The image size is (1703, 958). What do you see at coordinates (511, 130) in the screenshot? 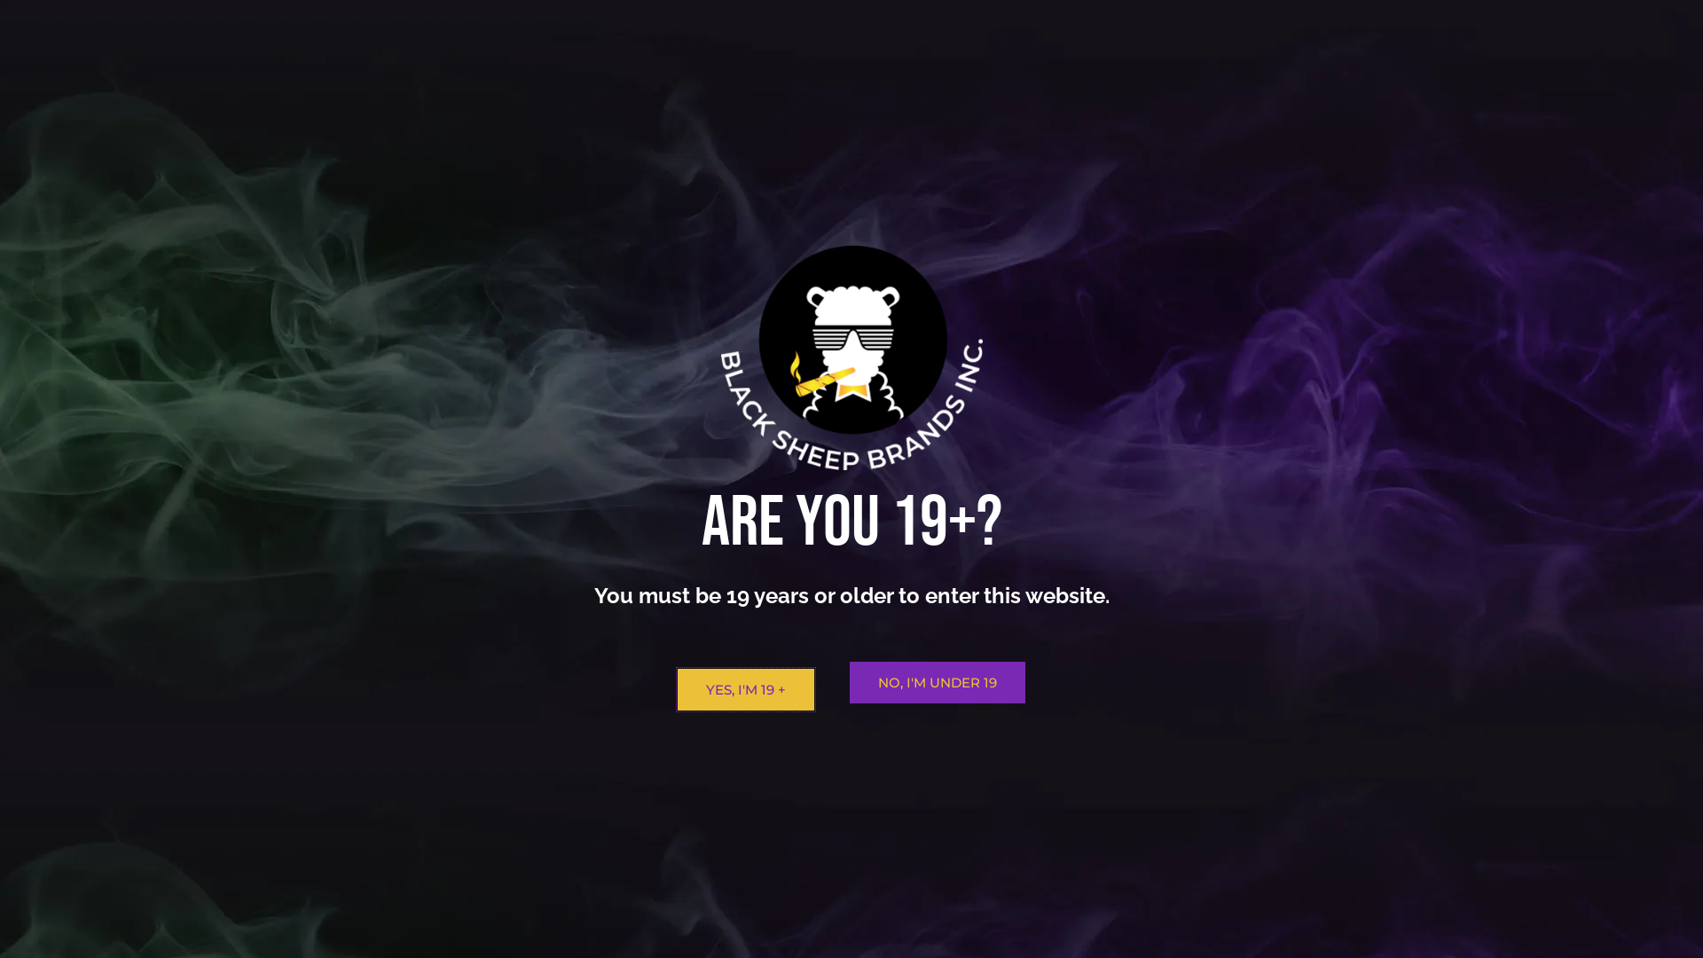
I see `Bongs/Waterpipes` at bounding box center [511, 130].